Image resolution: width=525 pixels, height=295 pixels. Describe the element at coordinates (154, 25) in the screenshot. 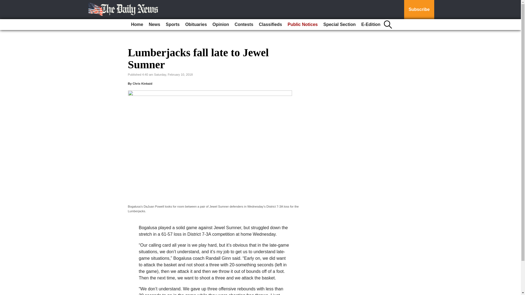

I see `News` at that location.